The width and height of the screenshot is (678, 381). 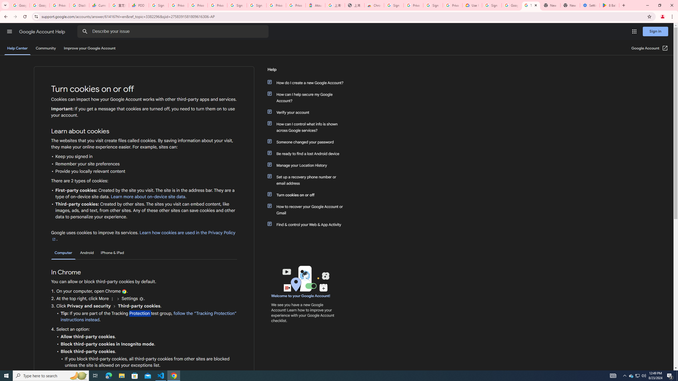 What do you see at coordinates (148, 197) in the screenshot?
I see `Learn more about on-device site data.` at bounding box center [148, 197].